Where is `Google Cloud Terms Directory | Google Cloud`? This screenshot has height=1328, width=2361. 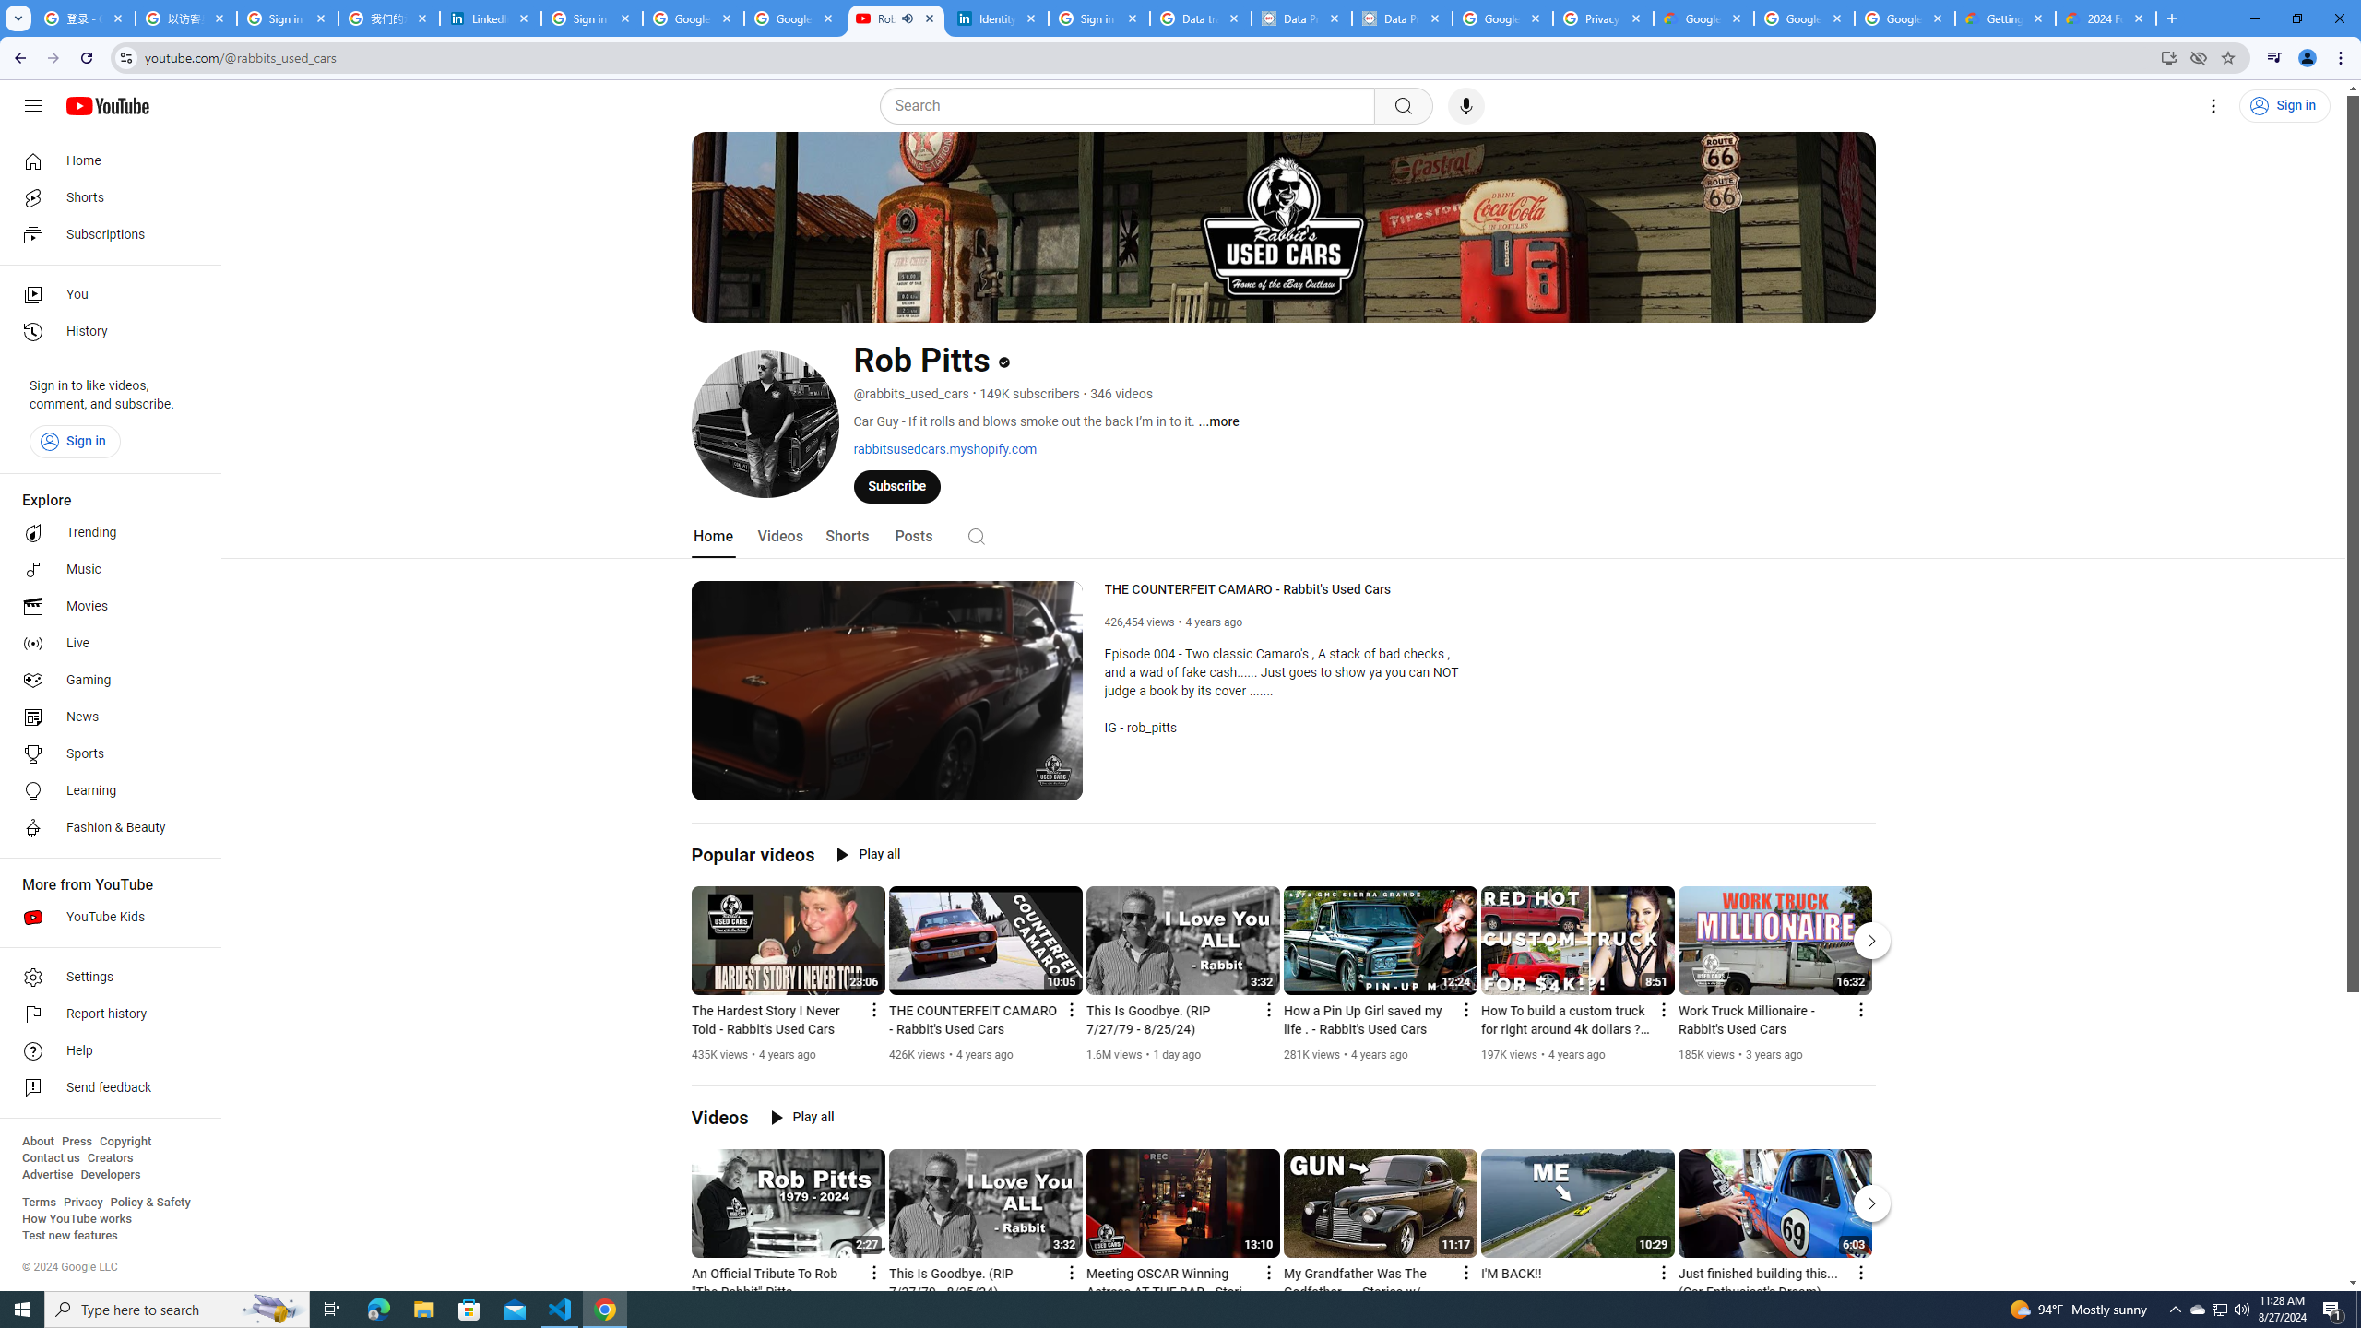 Google Cloud Terms Directory | Google Cloud is located at coordinates (1703, 18).